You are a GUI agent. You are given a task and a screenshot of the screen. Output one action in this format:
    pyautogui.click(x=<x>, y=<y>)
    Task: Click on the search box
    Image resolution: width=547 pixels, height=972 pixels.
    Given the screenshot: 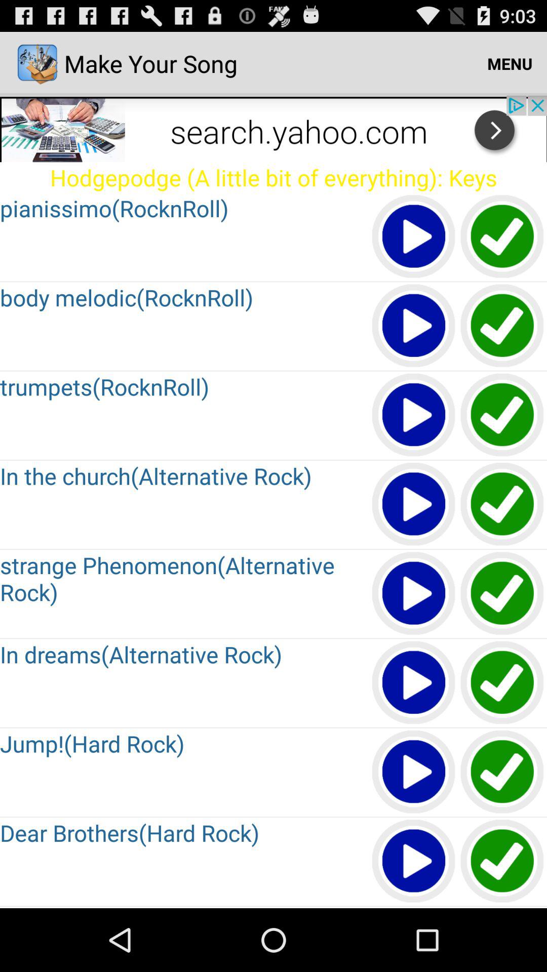 What is the action you would take?
    pyautogui.click(x=273, y=129)
    